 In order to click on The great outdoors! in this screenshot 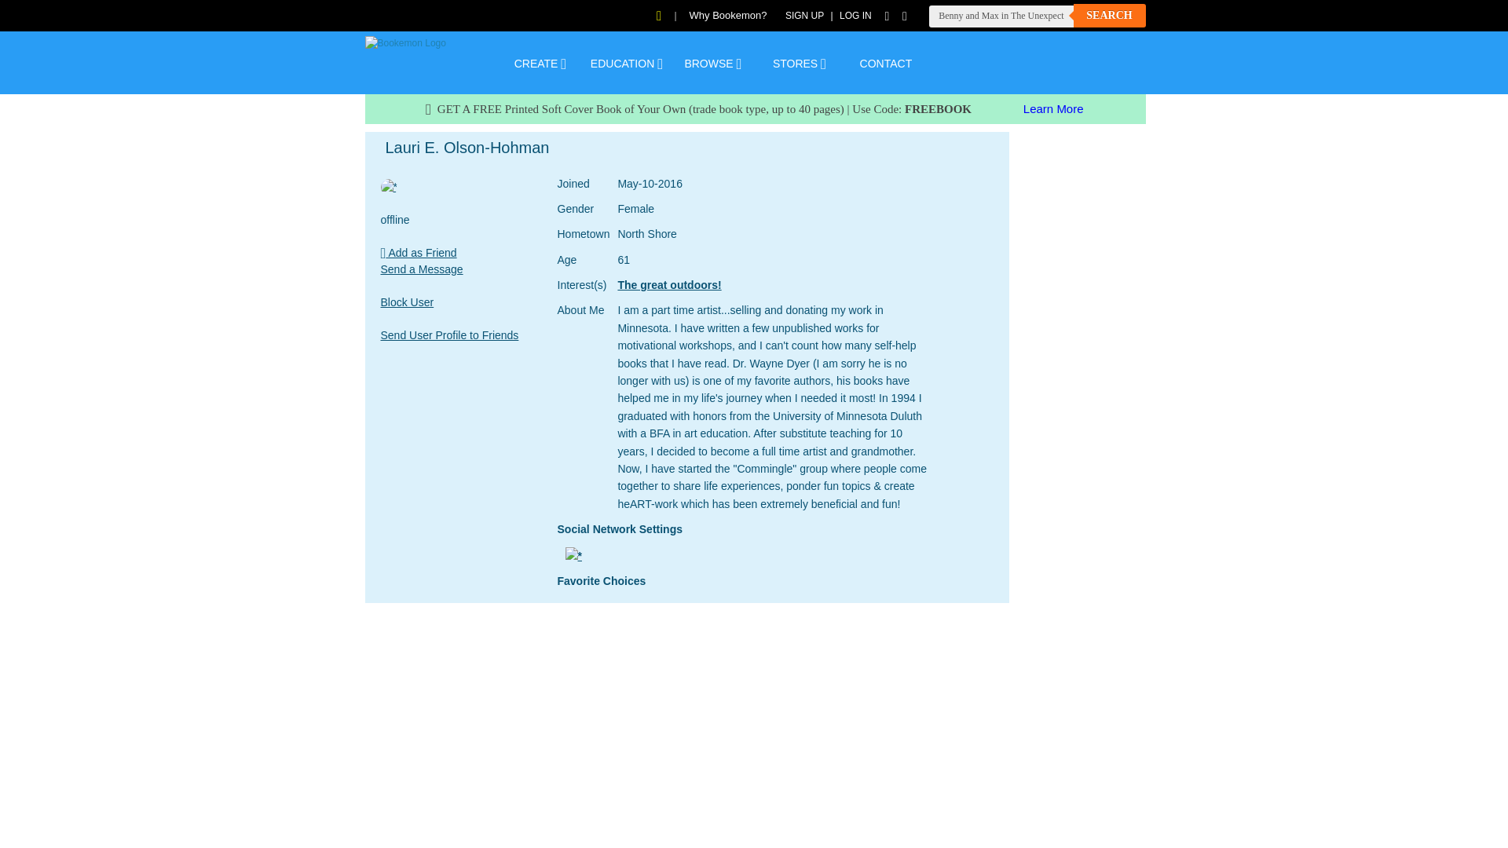, I will do `click(668, 285)`.